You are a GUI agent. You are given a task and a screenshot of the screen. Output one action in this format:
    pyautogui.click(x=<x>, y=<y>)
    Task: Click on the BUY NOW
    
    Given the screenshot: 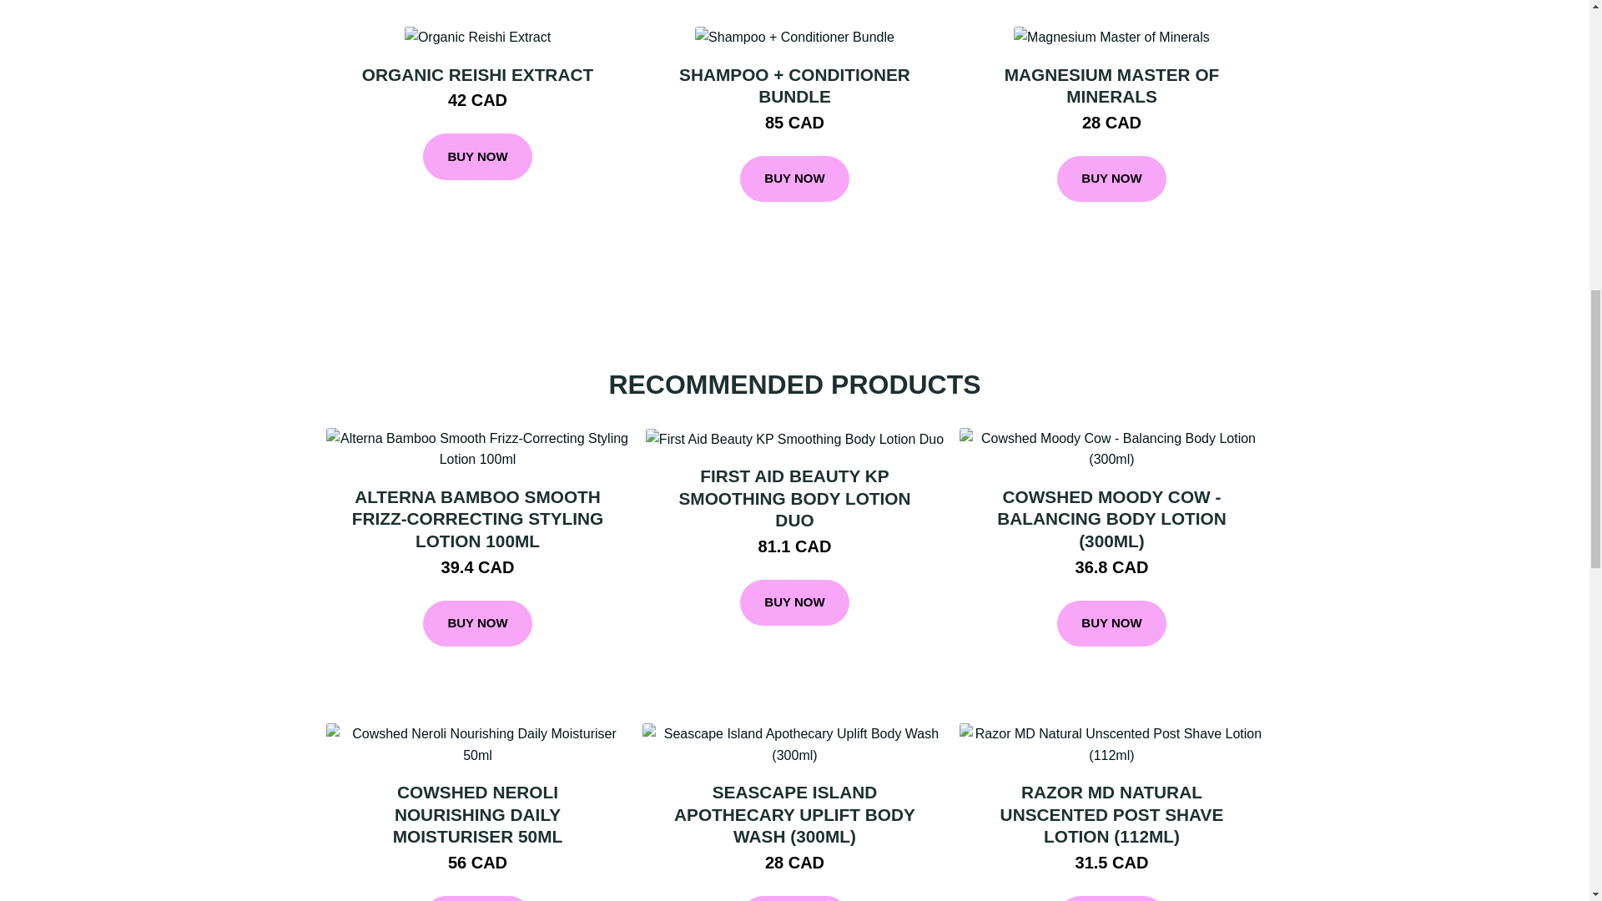 What is the action you would take?
    pyautogui.click(x=794, y=602)
    